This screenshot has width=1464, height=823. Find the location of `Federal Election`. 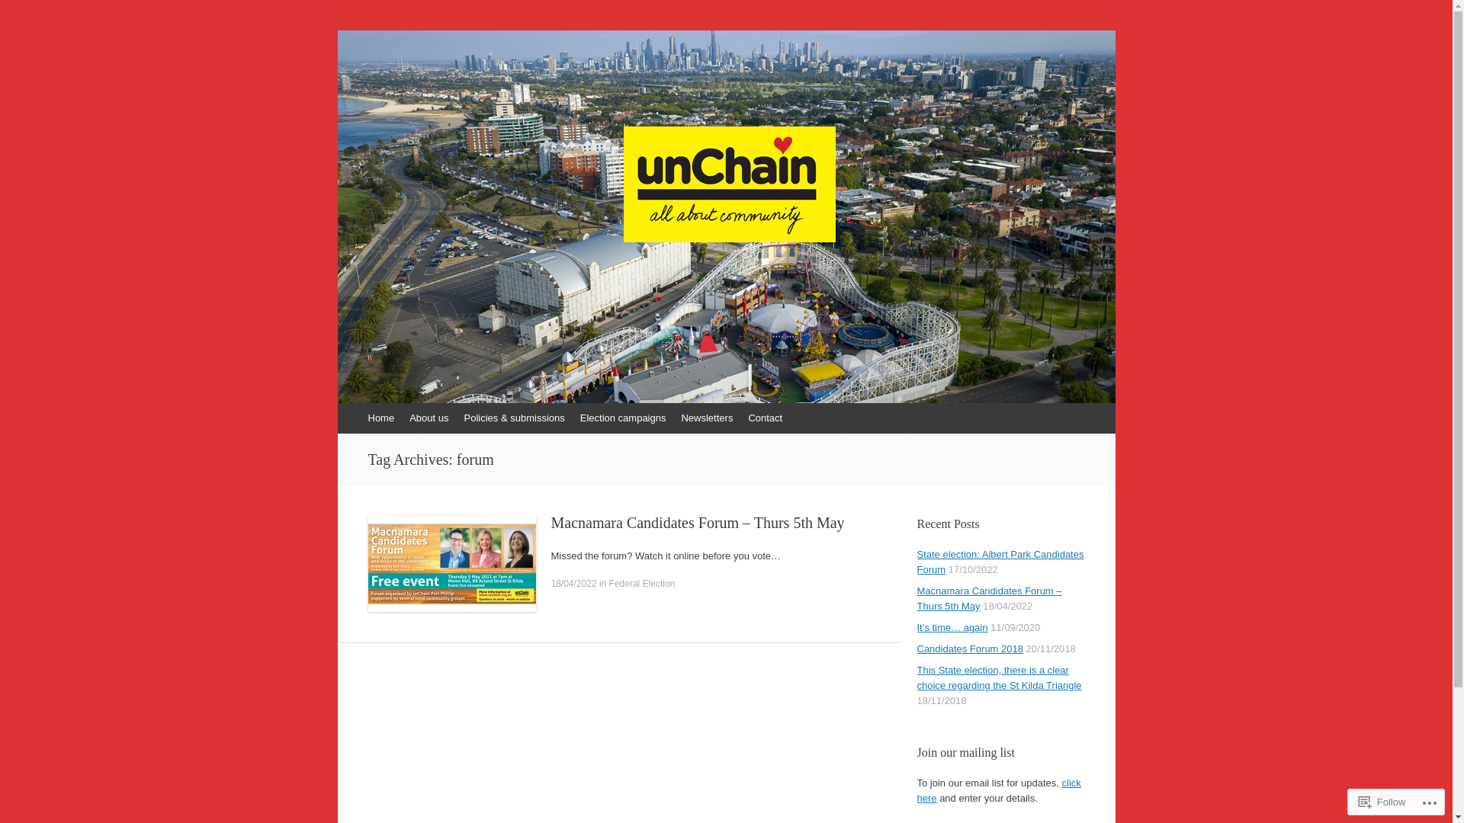

Federal Election is located at coordinates (642, 584).